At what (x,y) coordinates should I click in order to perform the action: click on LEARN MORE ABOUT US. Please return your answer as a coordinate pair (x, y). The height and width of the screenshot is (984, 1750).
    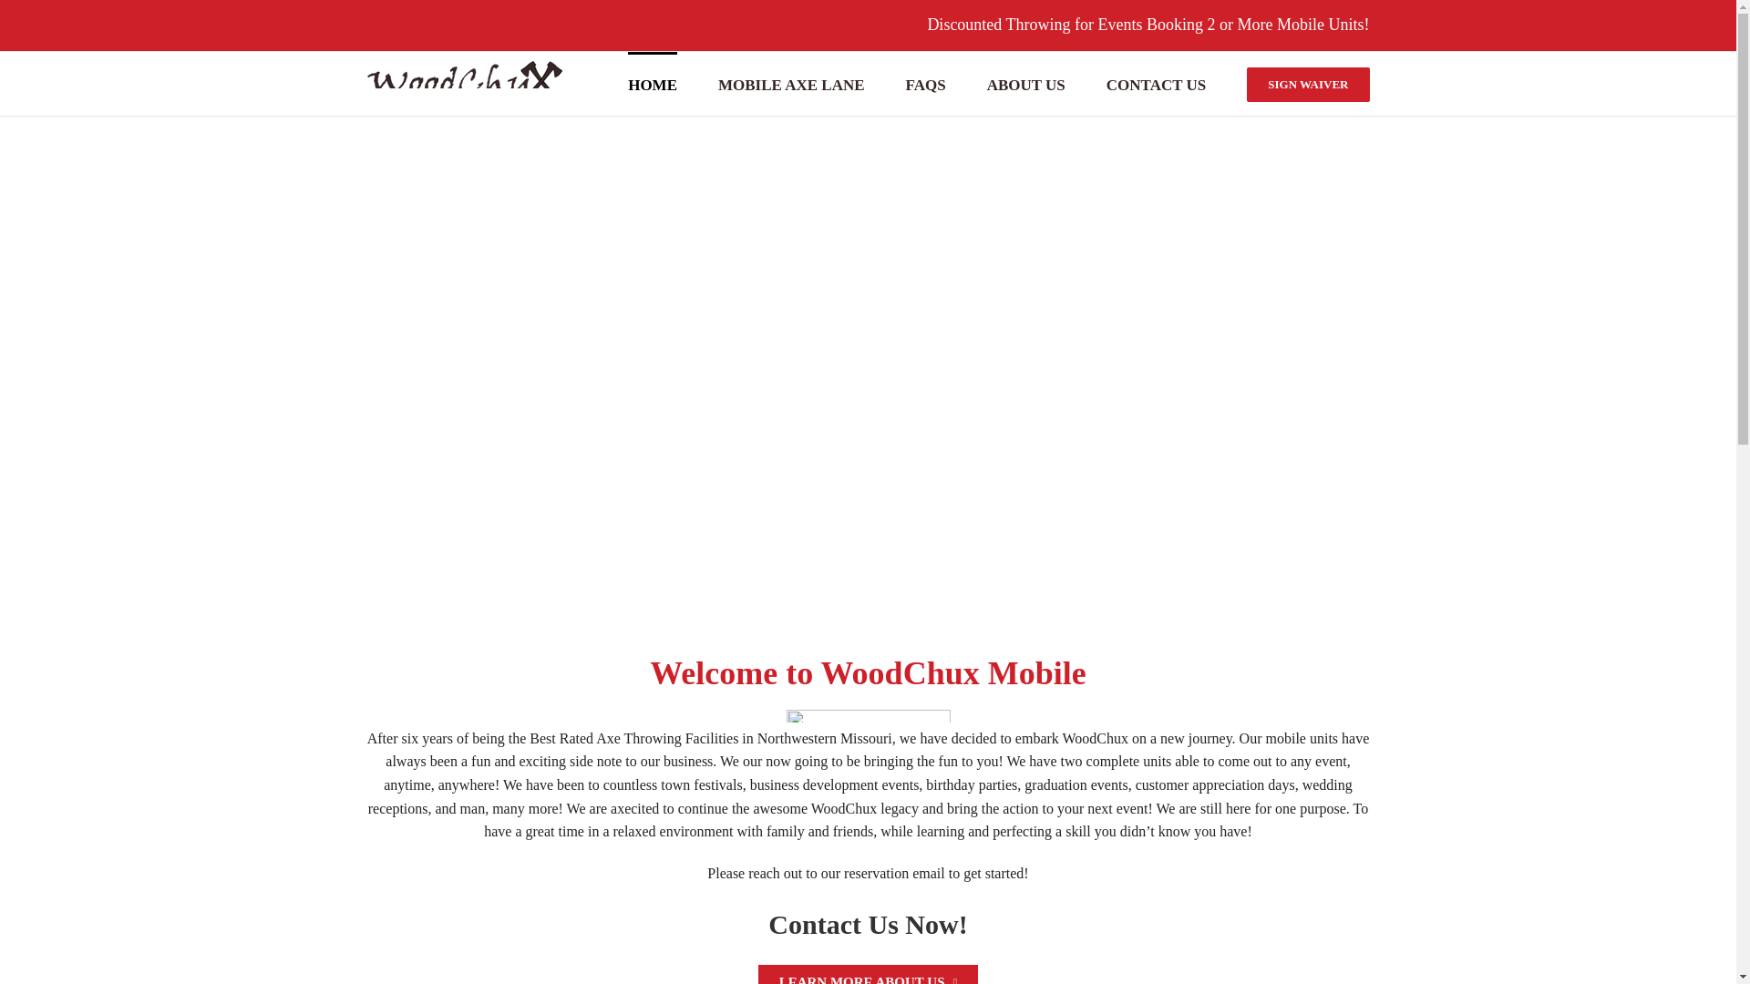
    Looking at the image, I should click on (868, 975).